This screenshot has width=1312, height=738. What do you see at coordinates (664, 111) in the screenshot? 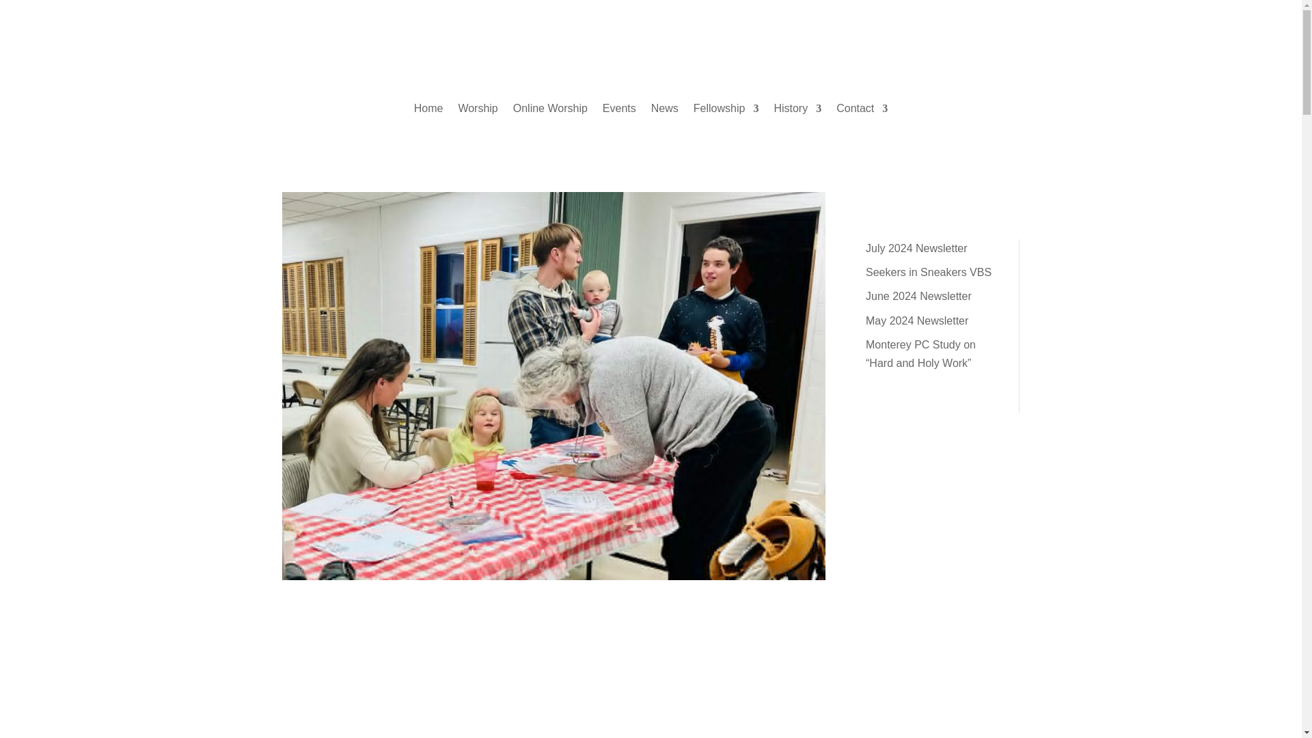
I see `News` at bounding box center [664, 111].